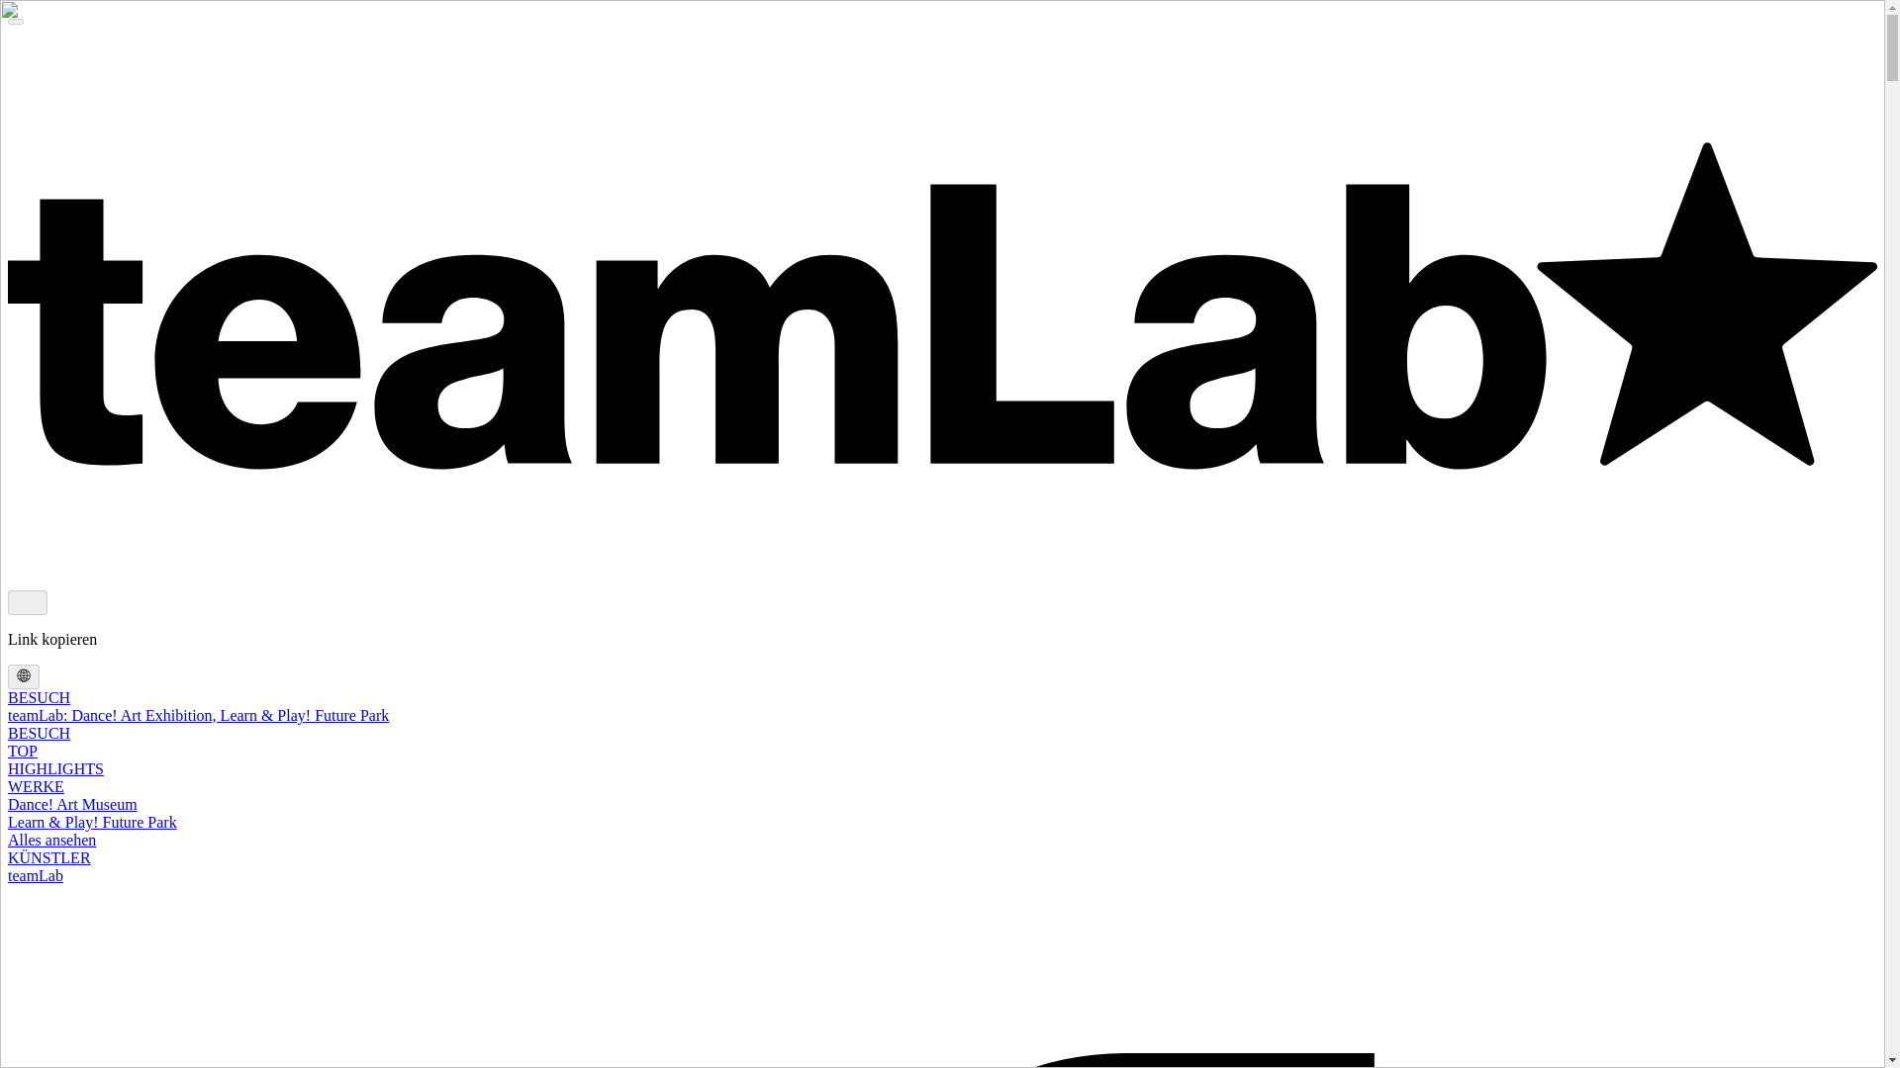  Describe the element at coordinates (55, 768) in the screenshot. I see `HIGHLIGHTS` at that location.